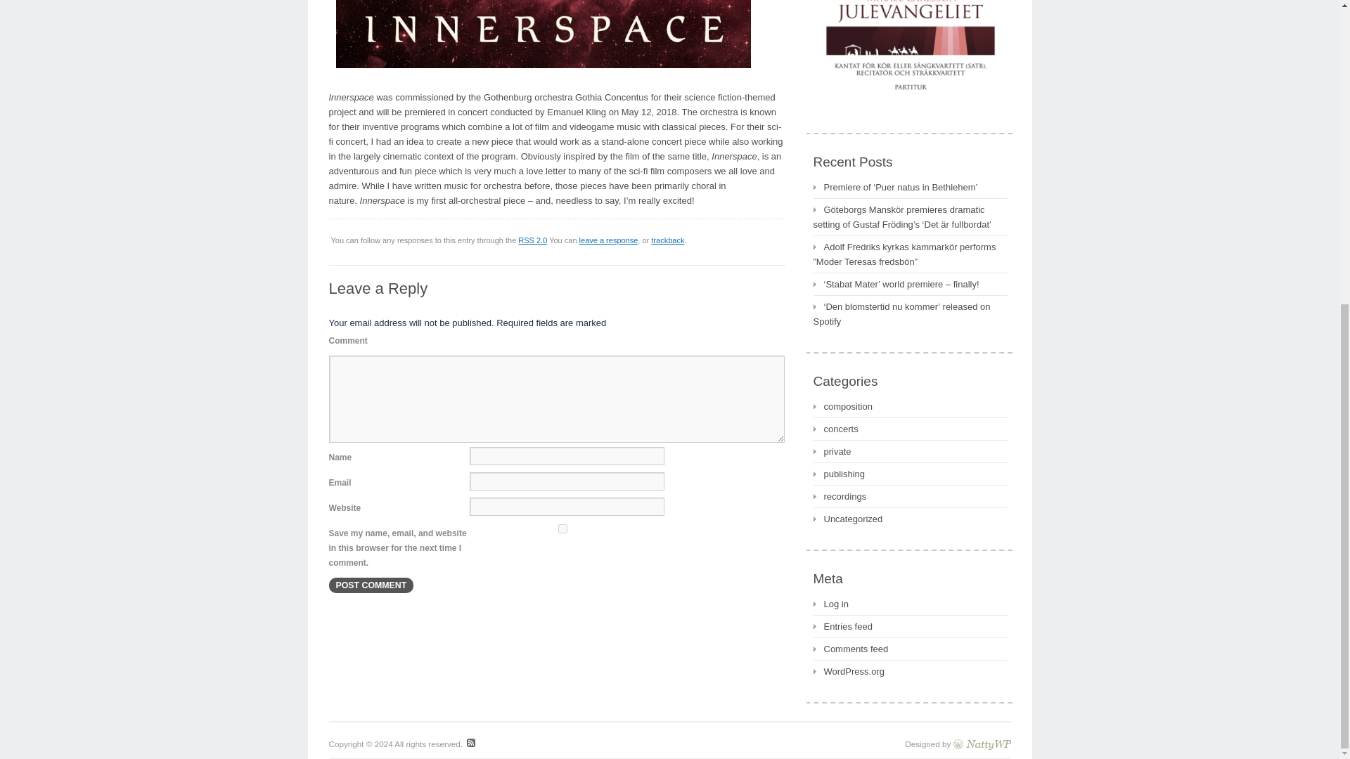  I want to click on private, so click(831, 451).